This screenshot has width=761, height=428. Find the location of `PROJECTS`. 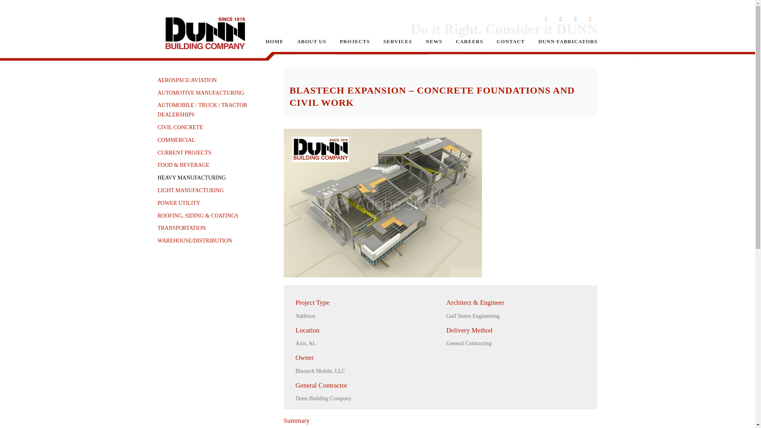

PROJECTS is located at coordinates (355, 41).